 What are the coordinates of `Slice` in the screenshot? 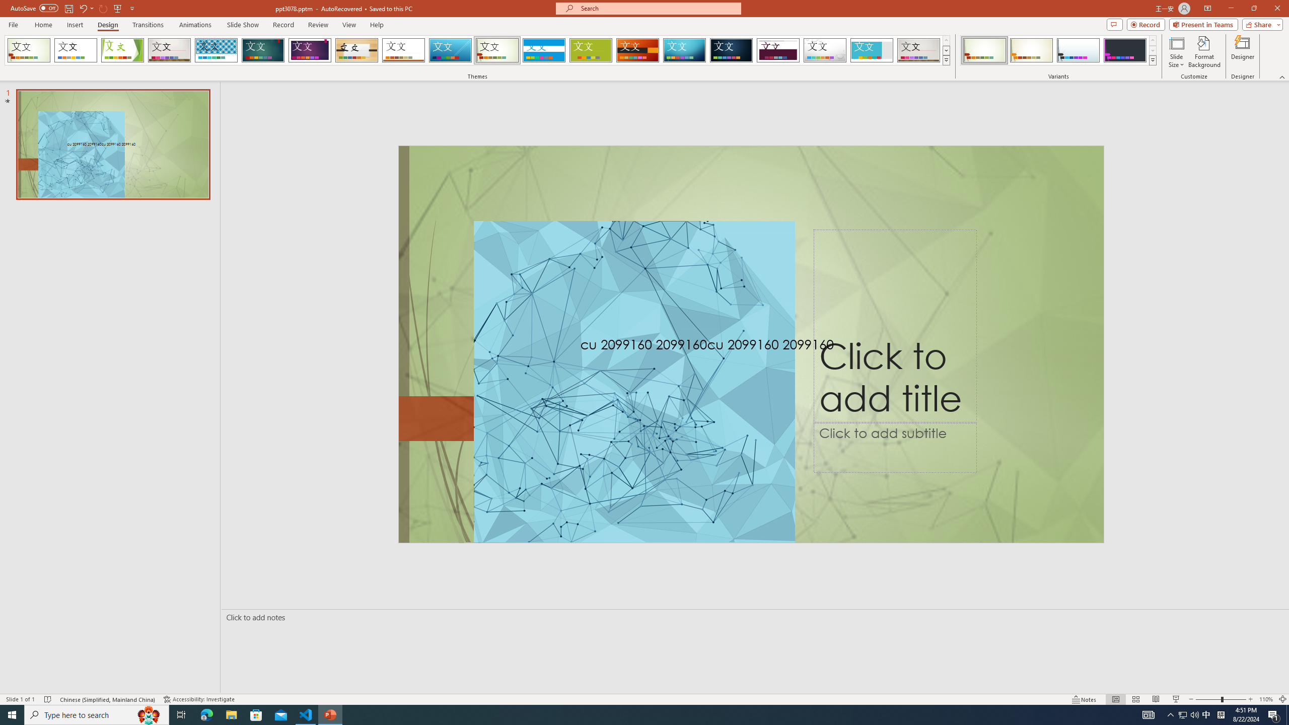 It's located at (450, 50).